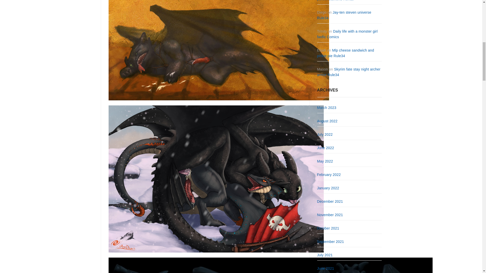 Image resolution: width=486 pixels, height=273 pixels. What do you see at coordinates (328, 228) in the screenshot?
I see `October 2021` at bounding box center [328, 228].